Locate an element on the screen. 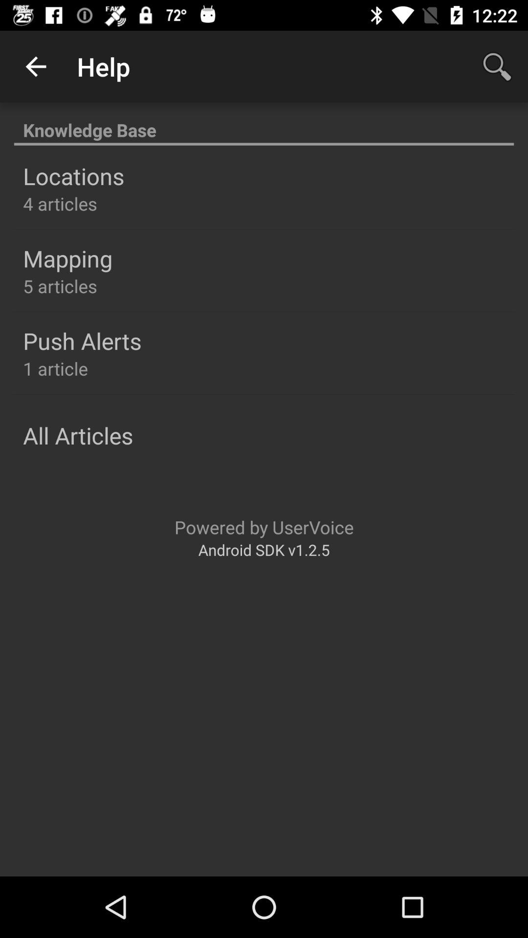 Image resolution: width=528 pixels, height=938 pixels. jump to the 4 articles is located at coordinates (60, 203).